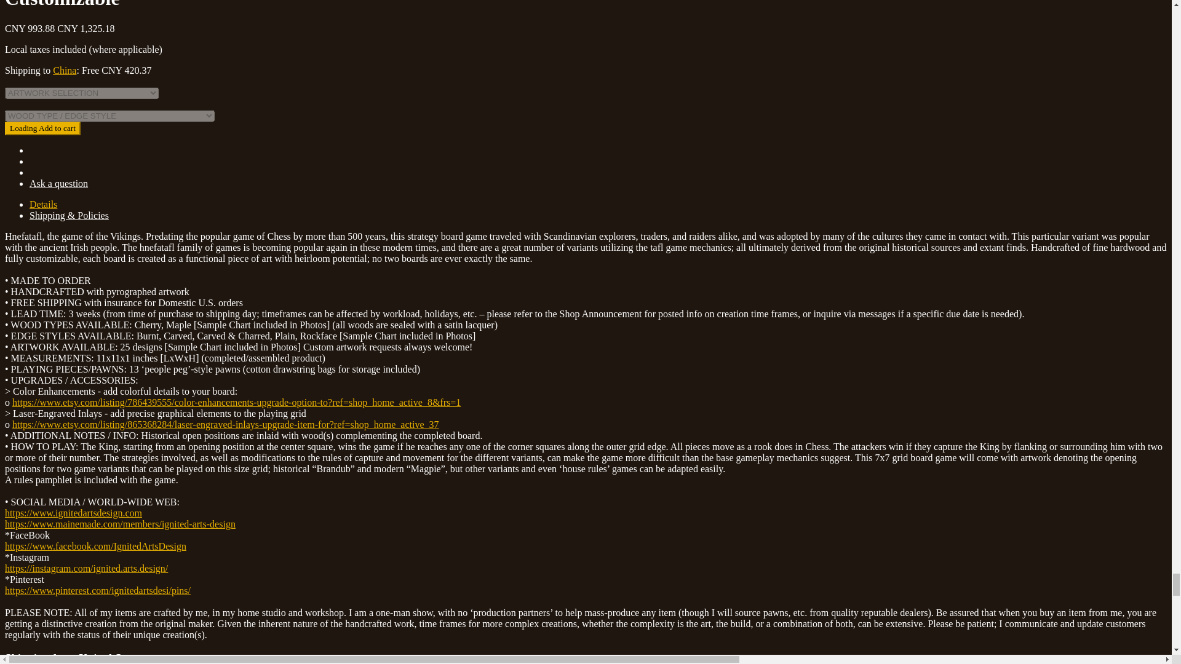  Describe the element at coordinates (58, 183) in the screenshot. I see `Ask a question` at that location.